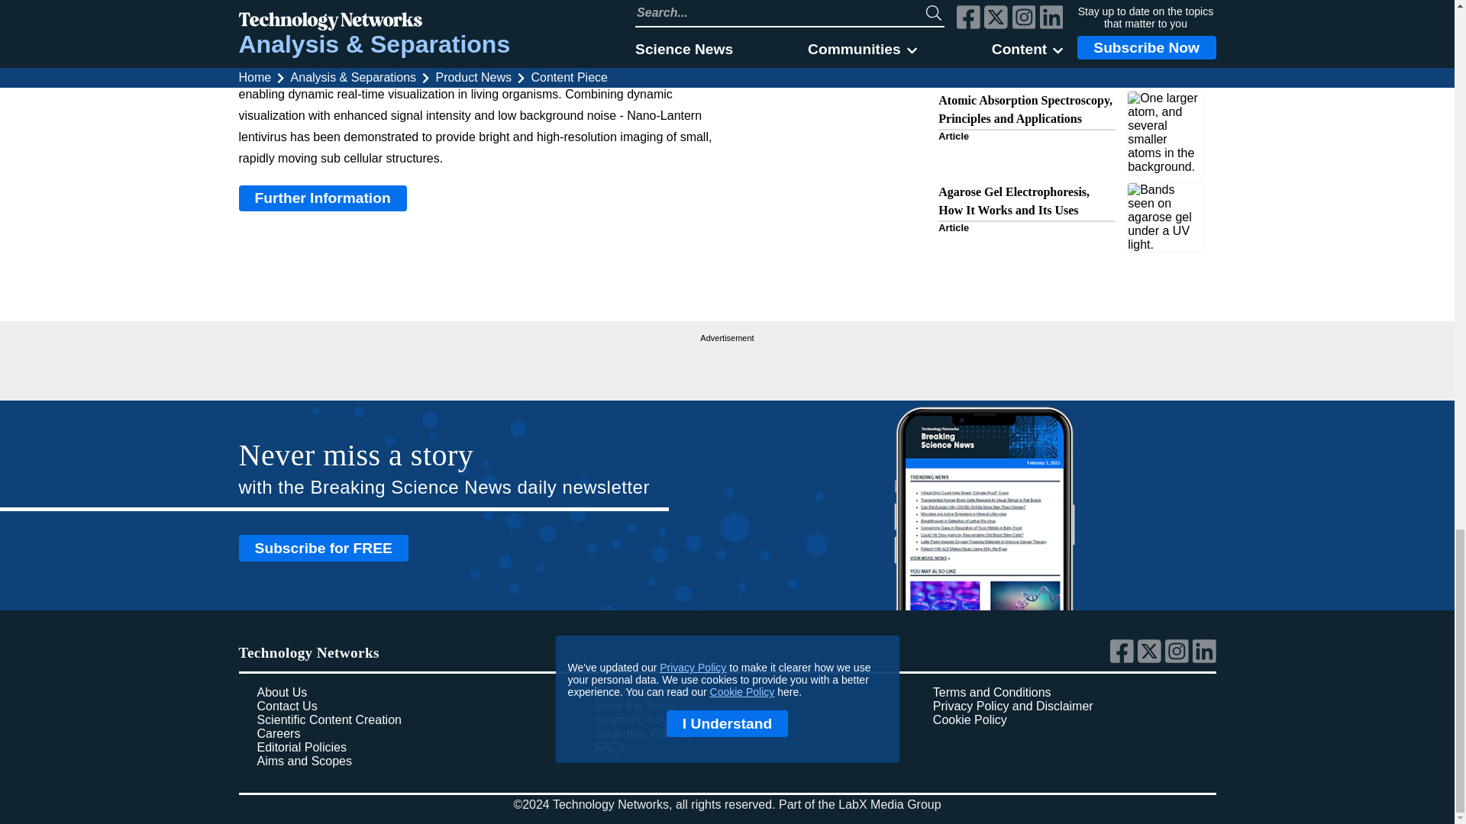  What do you see at coordinates (1179, 659) in the screenshot?
I see `Link to Technology Networks' instagram page` at bounding box center [1179, 659].